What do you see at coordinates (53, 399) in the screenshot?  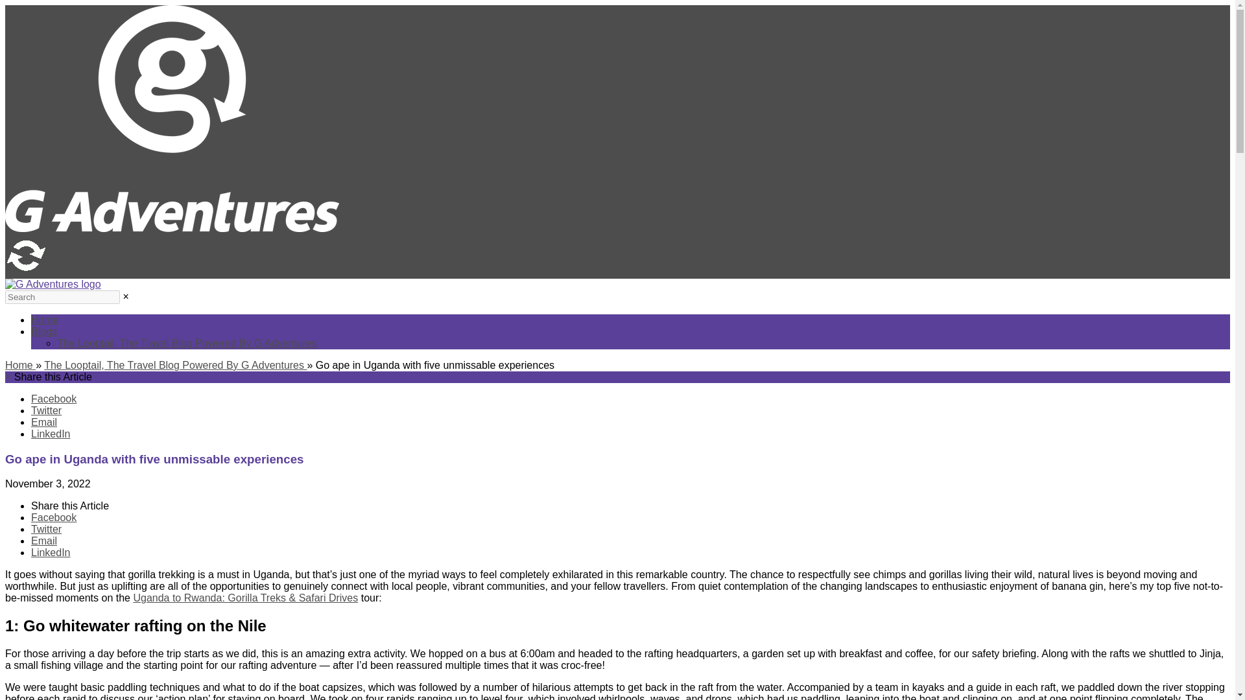 I see `Facebook` at bounding box center [53, 399].